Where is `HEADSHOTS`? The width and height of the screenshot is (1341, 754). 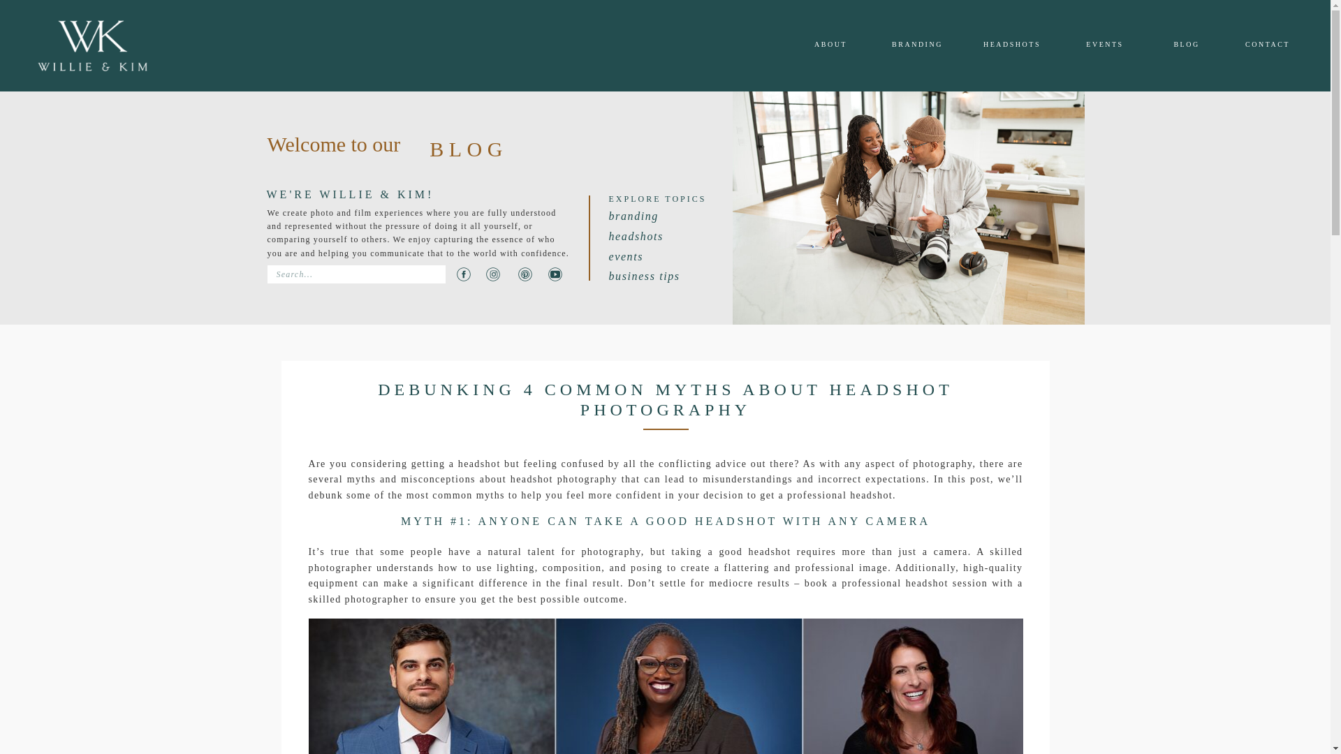 HEADSHOTS is located at coordinates (1011, 45).